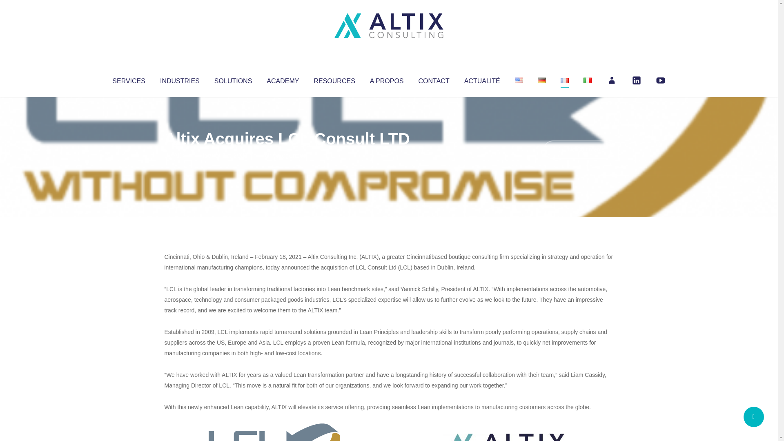 The height and width of the screenshot is (441, 784). Describe the element at coordinates (334, 79) in the screenshot. I see `RESOURCES` at that location.